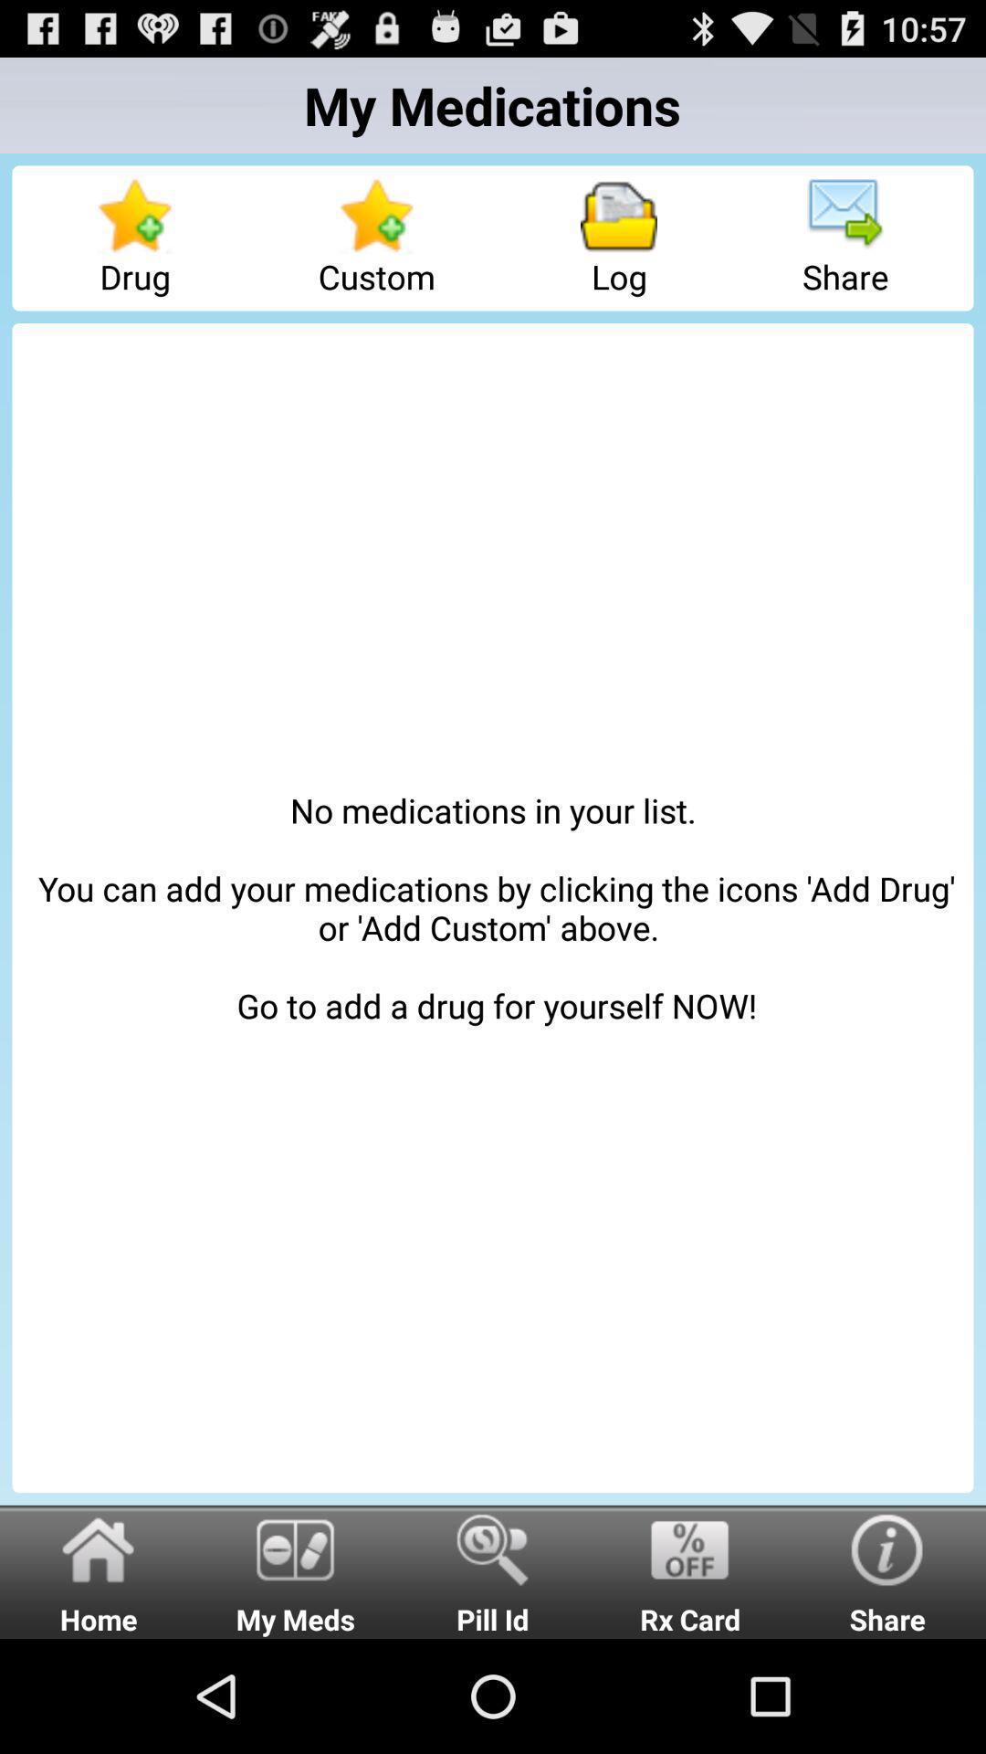 The height and width of the screenshot is (1754, 986). What do you see at coordinates (690, 1571) in the screenshot?
I see `scroll to the rx card radio button` at bounding box center [690, 1571].